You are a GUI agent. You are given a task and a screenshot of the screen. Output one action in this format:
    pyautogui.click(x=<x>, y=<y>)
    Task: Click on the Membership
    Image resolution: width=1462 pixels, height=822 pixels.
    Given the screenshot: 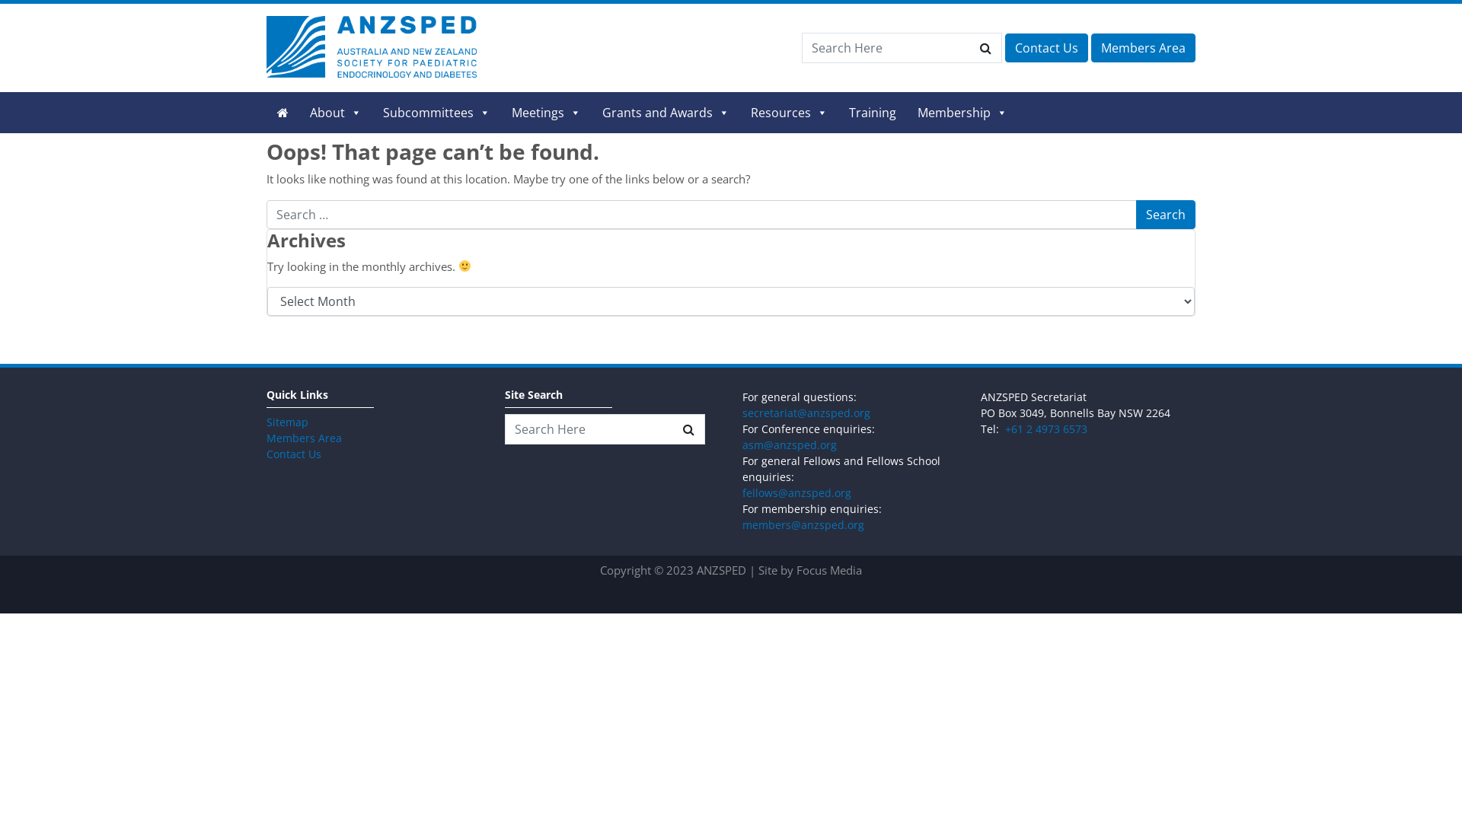 What is the action you would take?
    pyautogui.click(x=962, y=113)
    